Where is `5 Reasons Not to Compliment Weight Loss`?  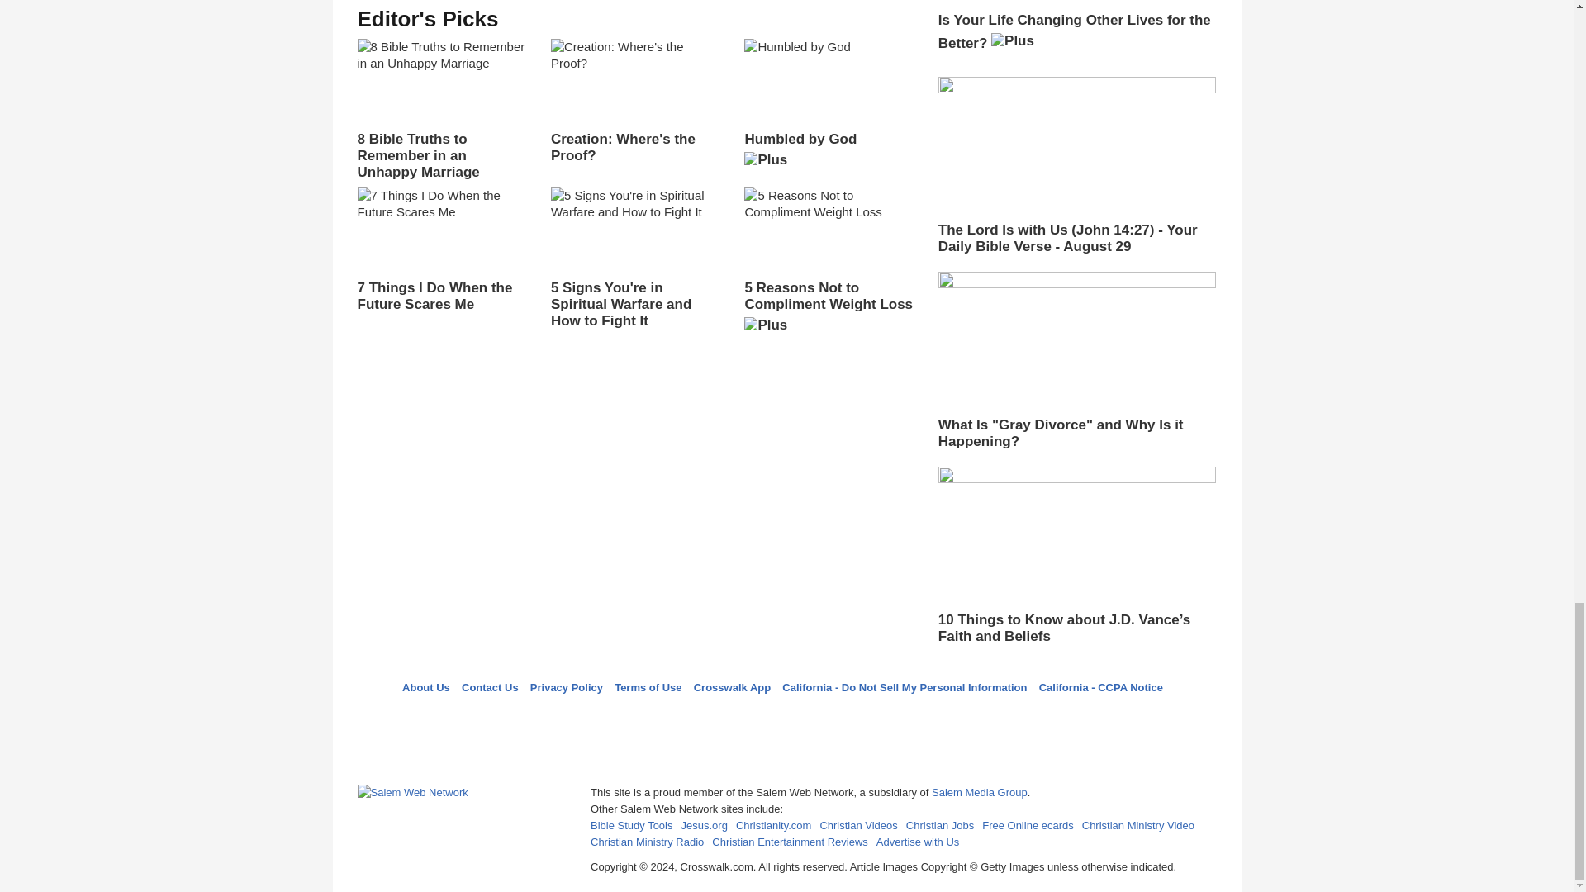
5 Reasons Not to Compliment Weight Loss is located at coordinates (828, 265).